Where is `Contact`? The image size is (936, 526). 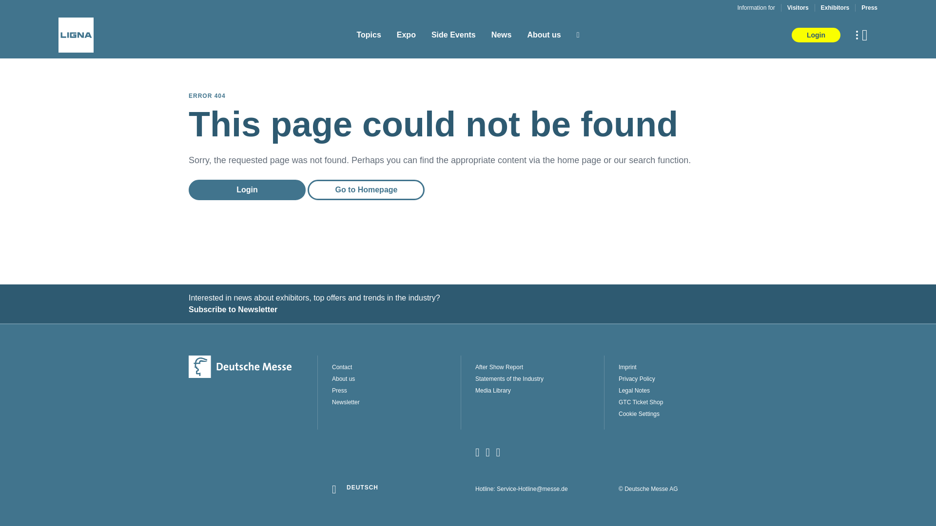 Contact is located at coordinates (396, 367).